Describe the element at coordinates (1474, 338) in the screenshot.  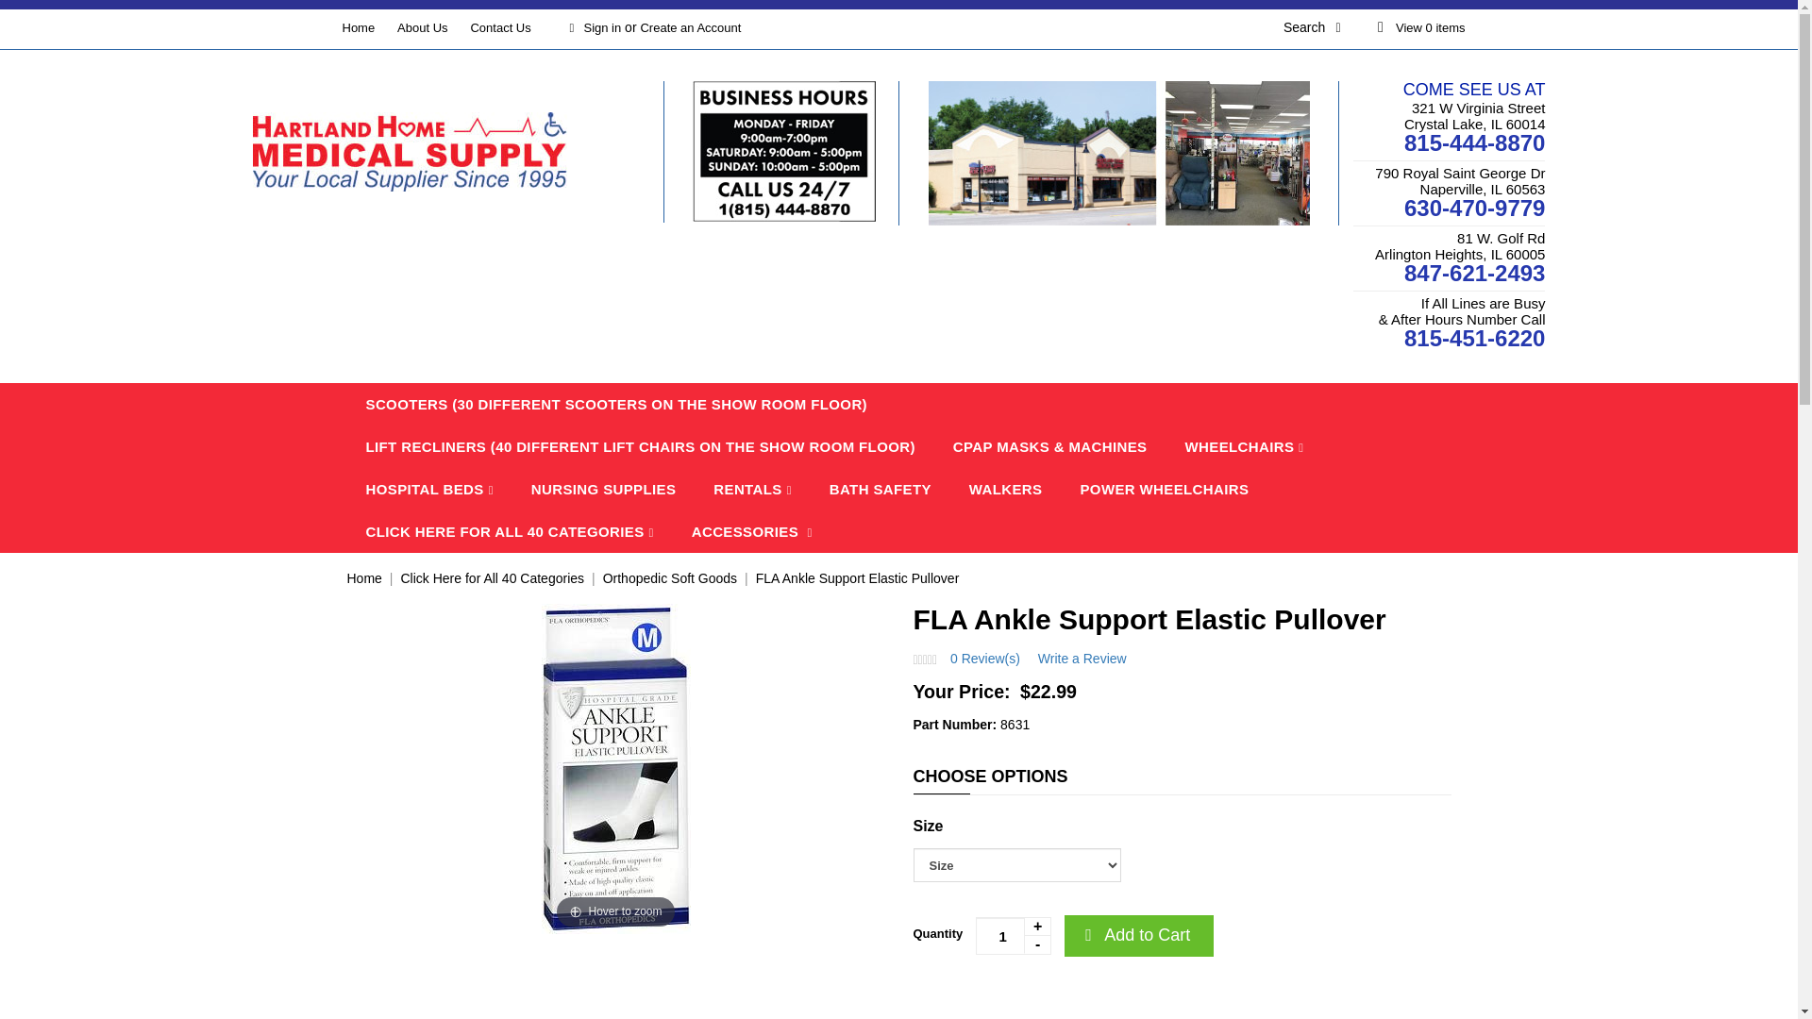
I see `815-451-6220` at that location.